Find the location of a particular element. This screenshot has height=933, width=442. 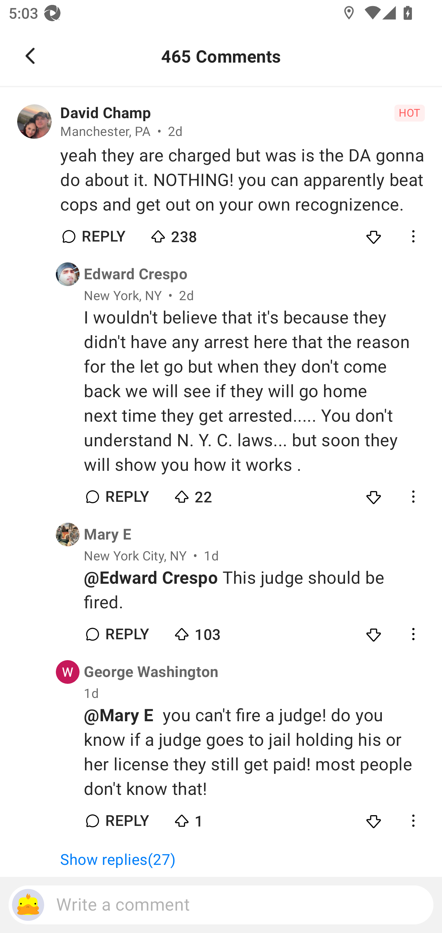

Navigate up is located at coordinates (30, 56).